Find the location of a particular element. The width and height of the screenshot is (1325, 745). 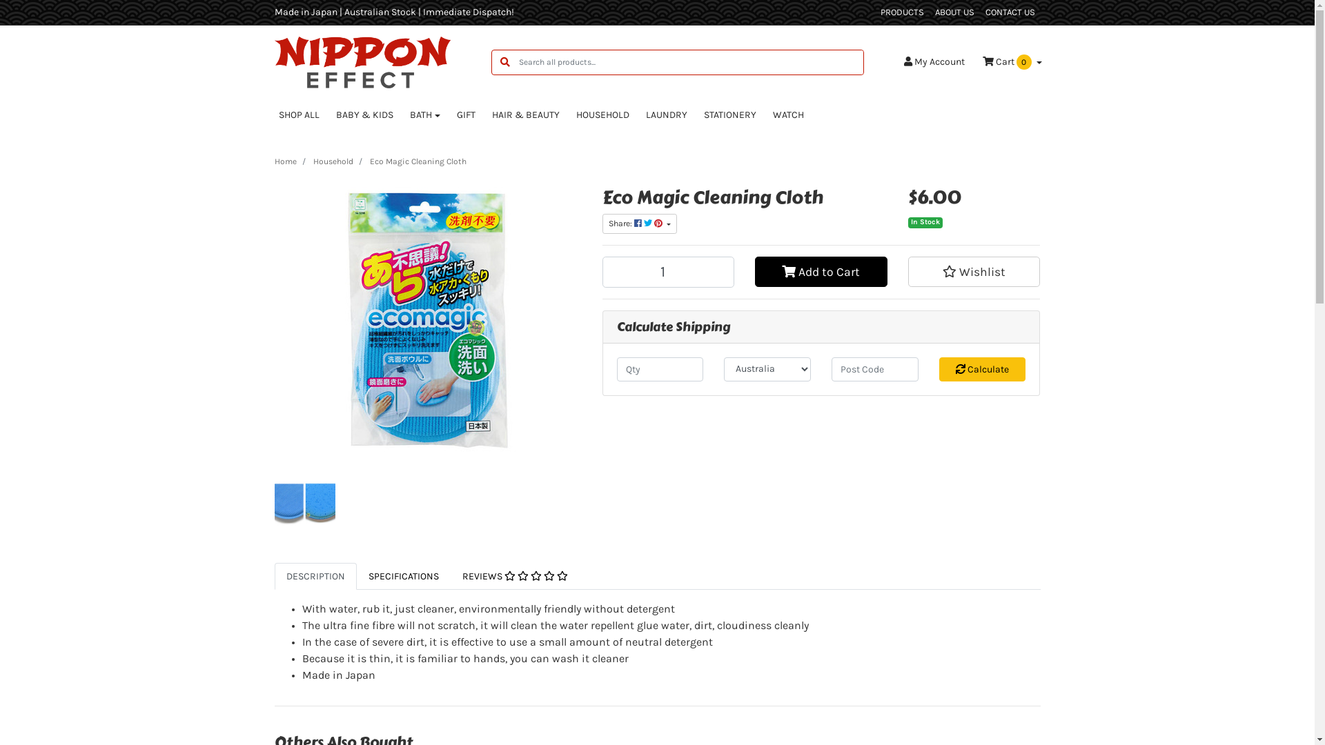

Household is located at coordinates (333, 161).